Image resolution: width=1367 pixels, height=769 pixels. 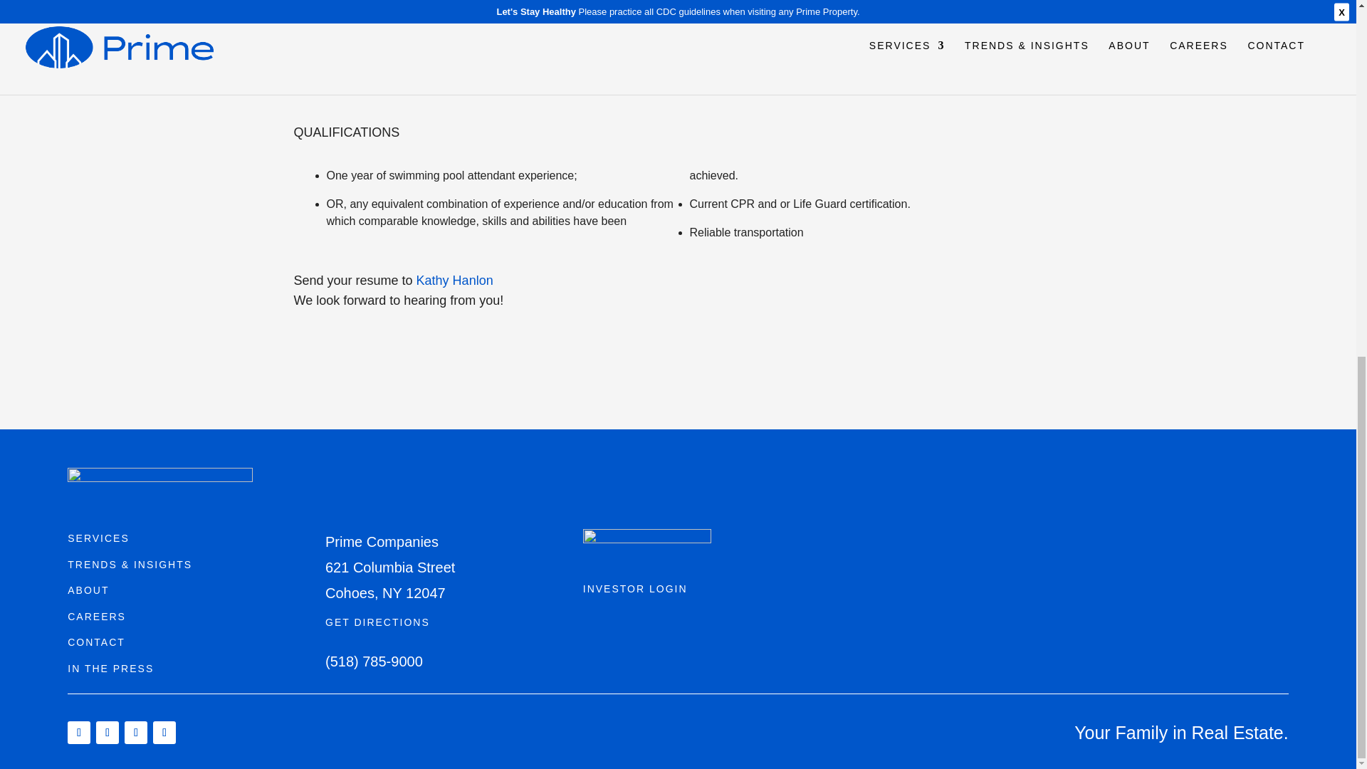 I want to click on Follow on Facebook, so click(x=78, y=733).